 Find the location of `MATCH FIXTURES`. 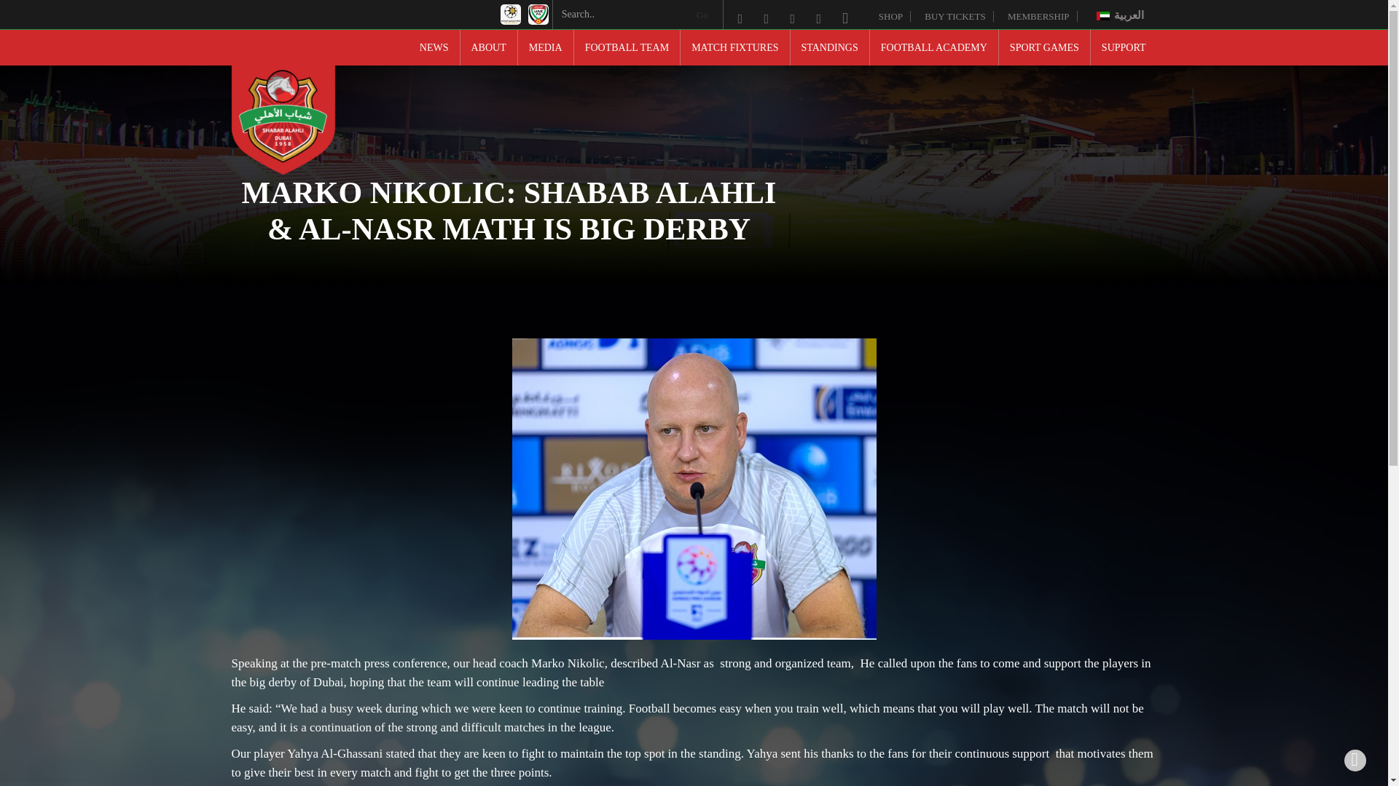

MATCH FIXTURES is located at coordinates (734, 47).